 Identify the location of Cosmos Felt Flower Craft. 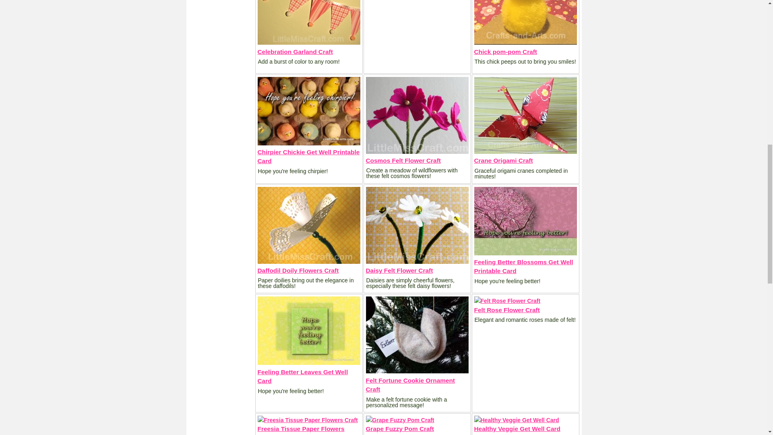
(403, 160).